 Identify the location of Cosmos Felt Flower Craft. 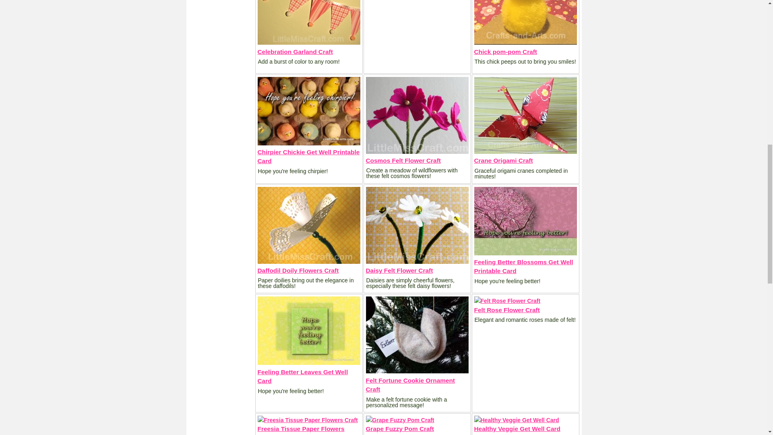
(403, 160).